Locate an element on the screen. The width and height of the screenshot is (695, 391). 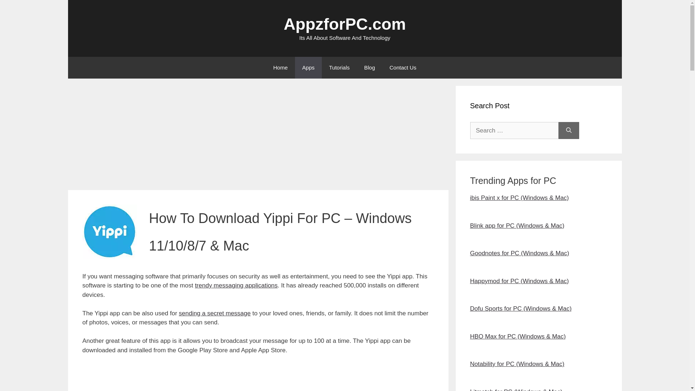
Tutorials is located at coordinates (339, 67).